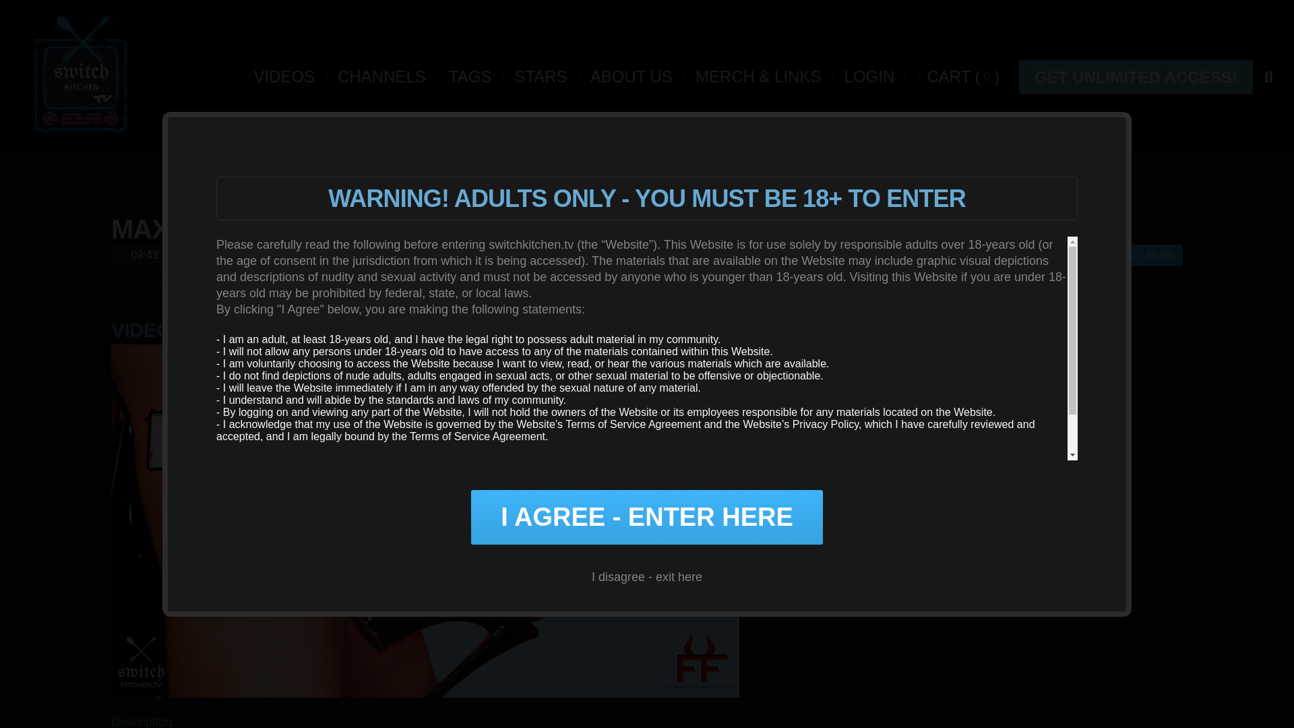 The height and width of the screenshot is (728, 1294). I want to click on GET UNLIMITED ACCESS!, so click(1136, 76).